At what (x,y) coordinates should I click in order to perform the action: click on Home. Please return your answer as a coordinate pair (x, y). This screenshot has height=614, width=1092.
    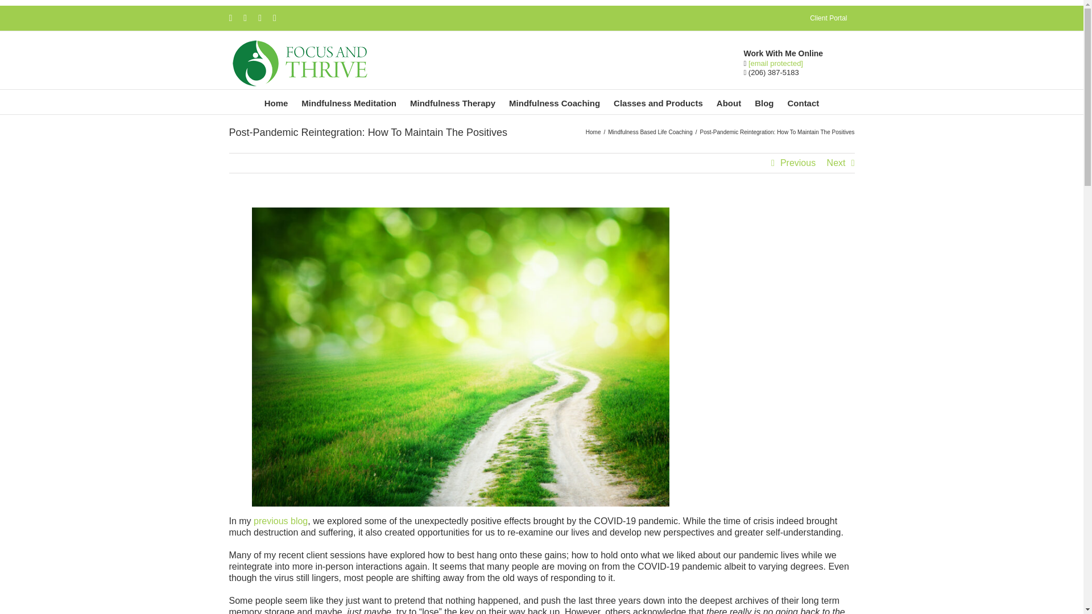
    Looking at the image, I should click on (276, 101).